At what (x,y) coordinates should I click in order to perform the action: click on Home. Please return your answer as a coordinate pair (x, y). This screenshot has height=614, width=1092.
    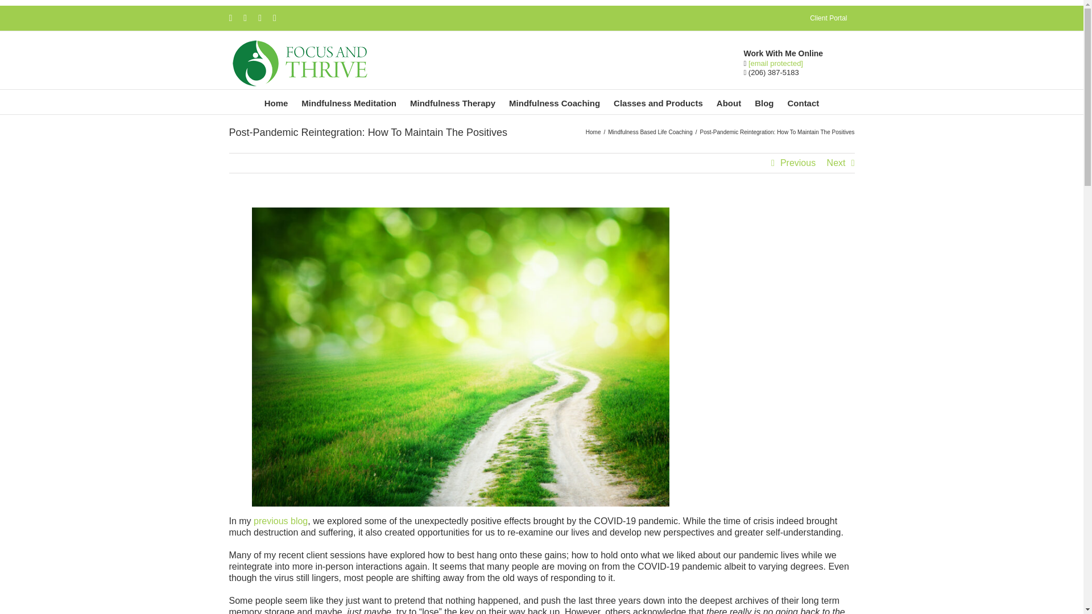
    Looking at the image, I should click on (276, 101).